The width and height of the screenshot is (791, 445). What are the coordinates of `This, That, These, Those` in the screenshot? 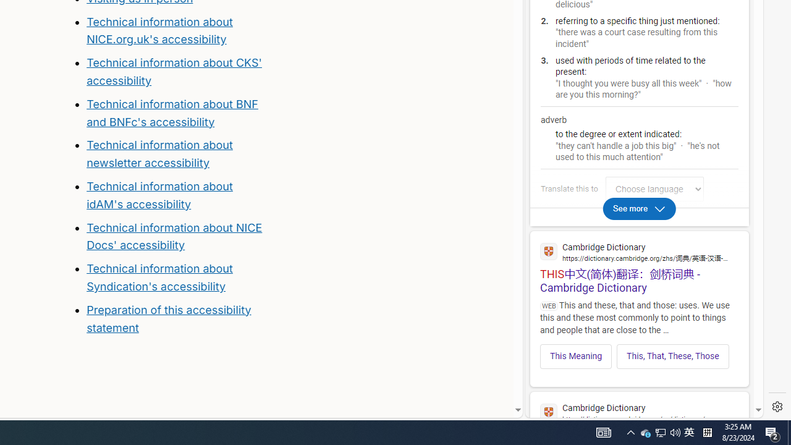 It's located at (673, 356).